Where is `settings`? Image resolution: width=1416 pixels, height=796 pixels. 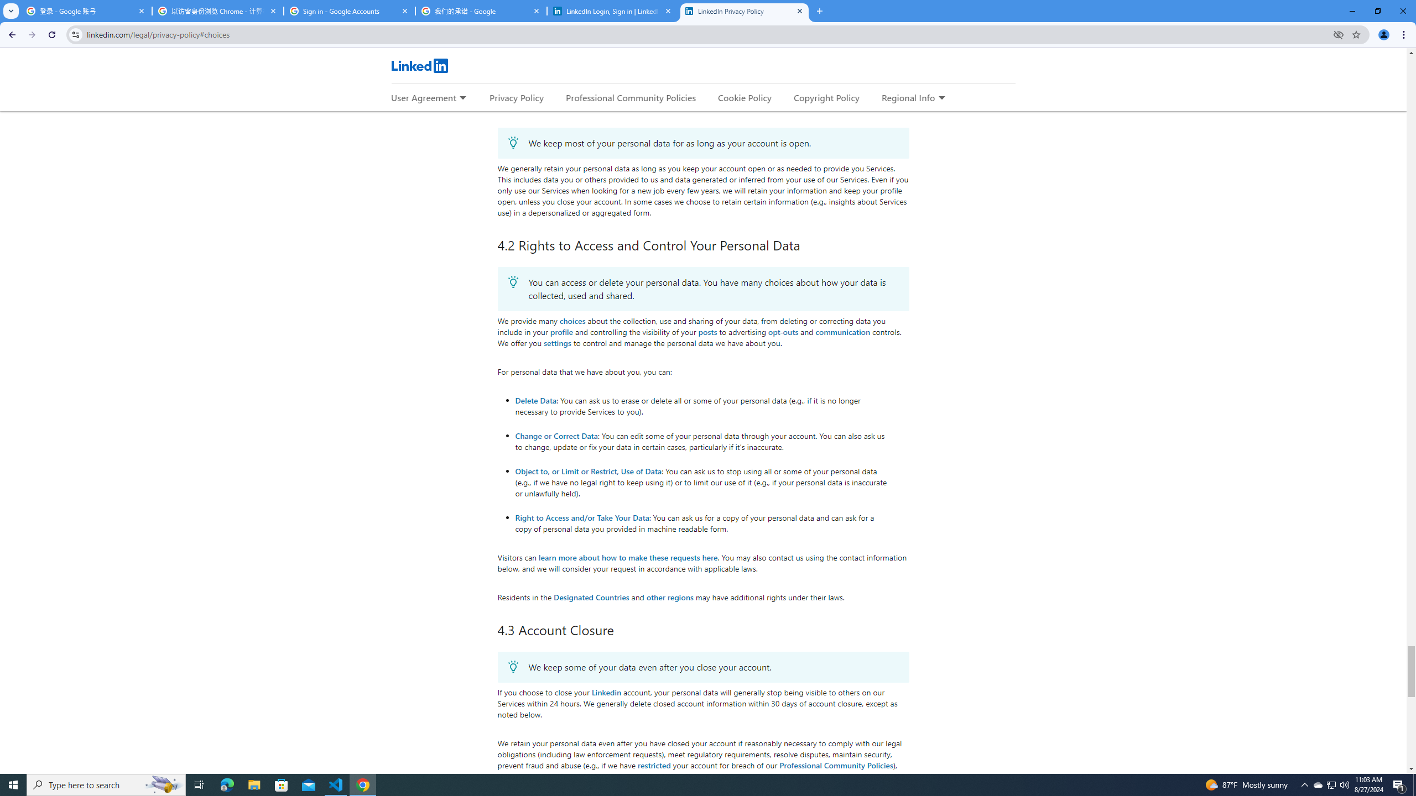
settings is located at coordinates (558, 343).